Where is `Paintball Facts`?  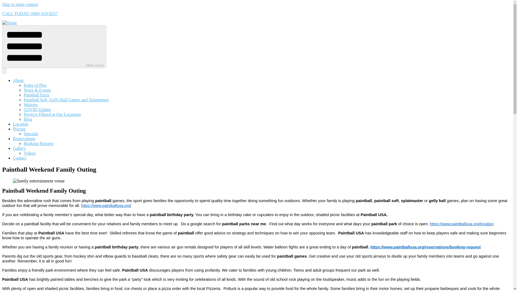 Paintball Facts is located at coordinates (36, 95).